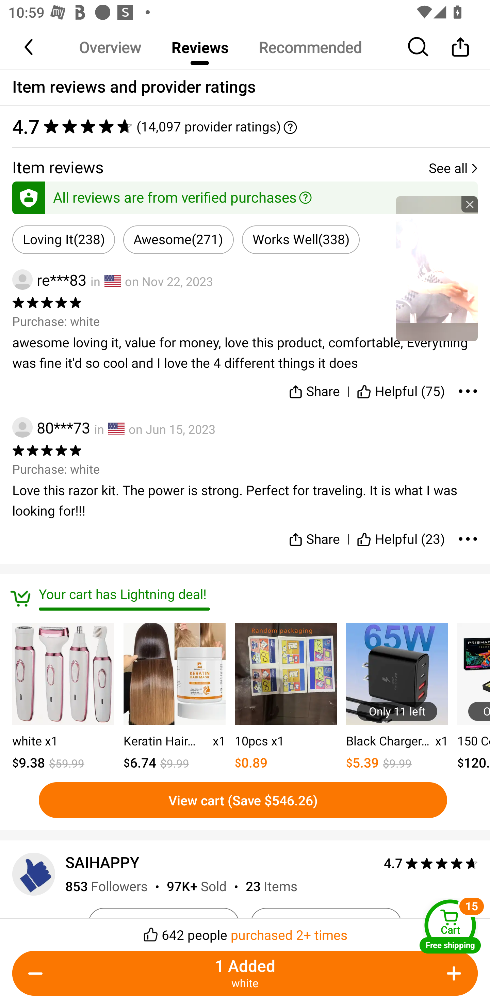 The width and height of the screenshot is (490, 1008). I want to click on 4.7 ‪(14,097 provider ratings), so click(245, 126).